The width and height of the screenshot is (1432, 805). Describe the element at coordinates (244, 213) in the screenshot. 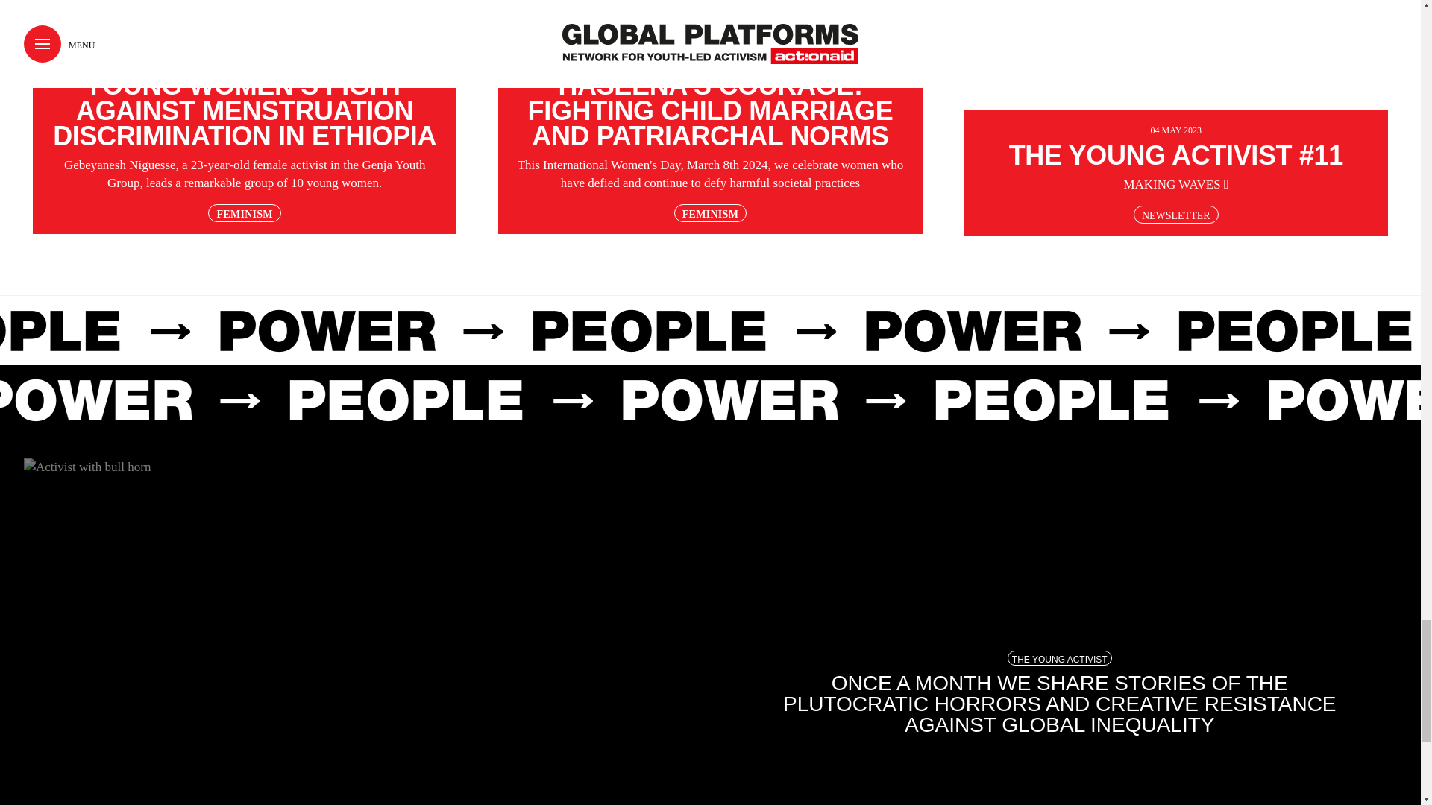

I see `FEMINISM` at that location.